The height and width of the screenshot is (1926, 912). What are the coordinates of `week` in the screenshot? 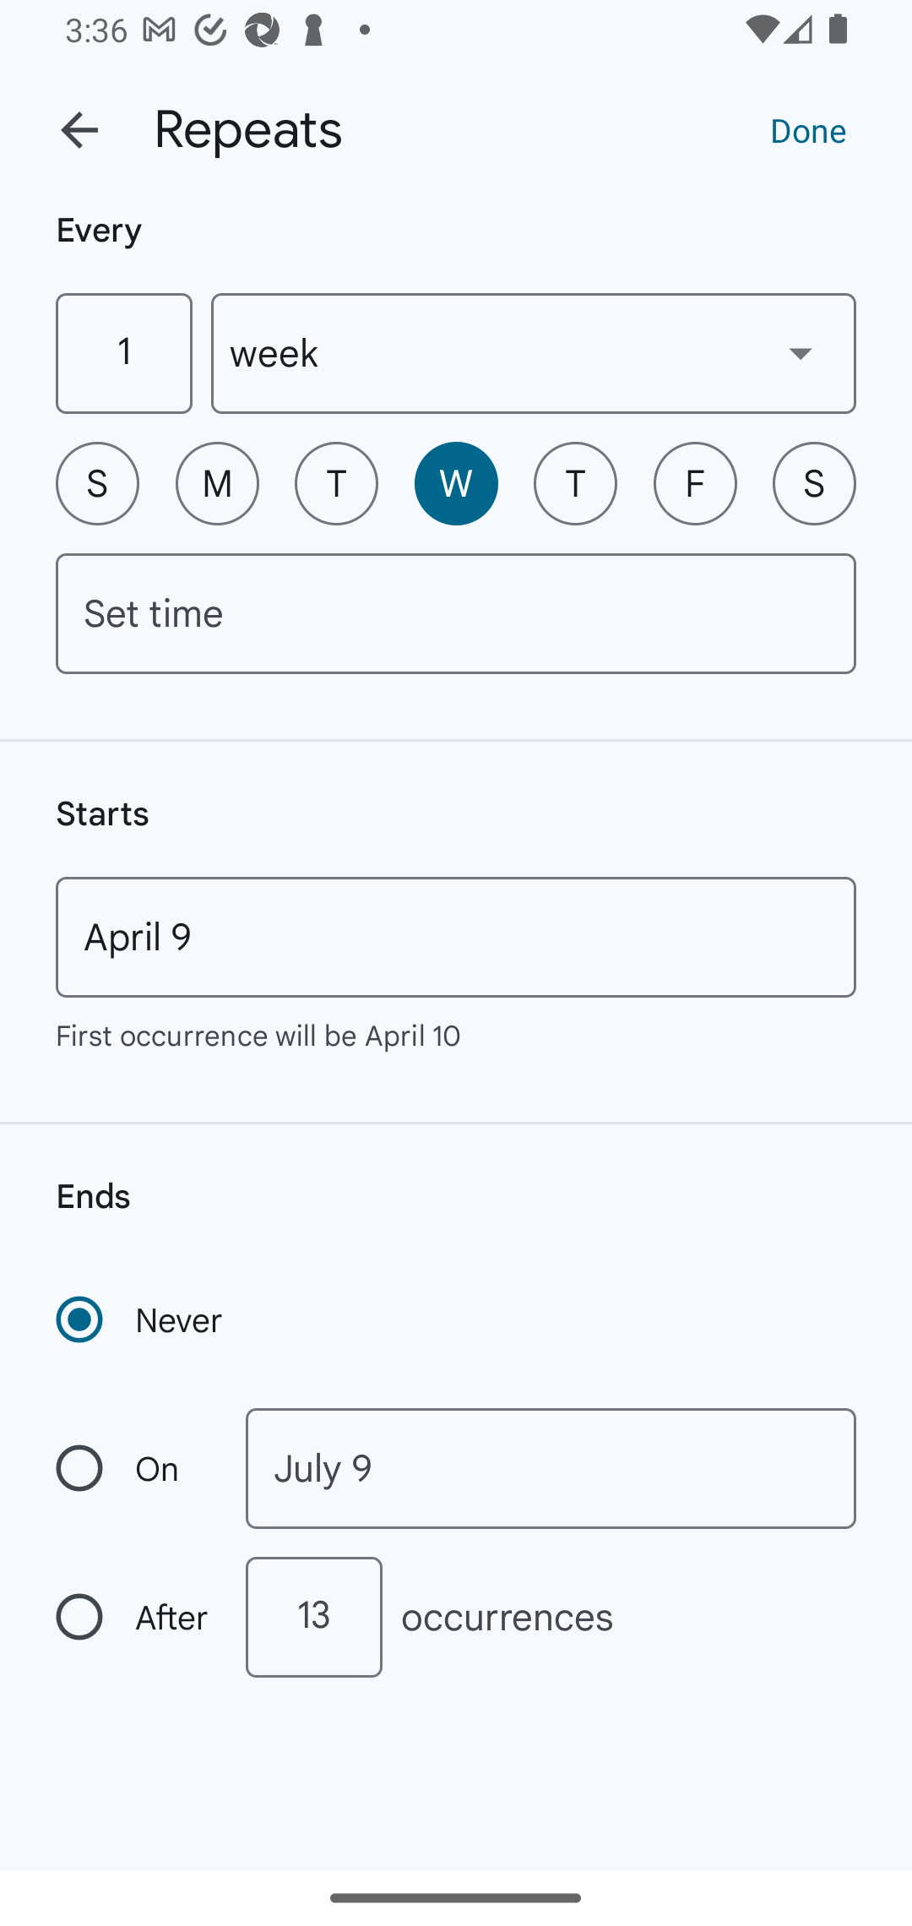 It's located at (534, 353).